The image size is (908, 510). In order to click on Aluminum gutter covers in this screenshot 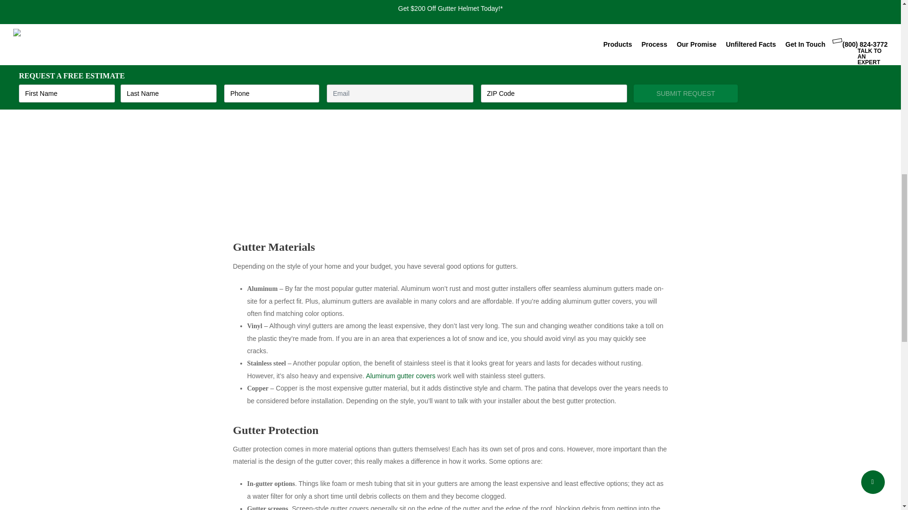, I will do `click(401, 376)`.